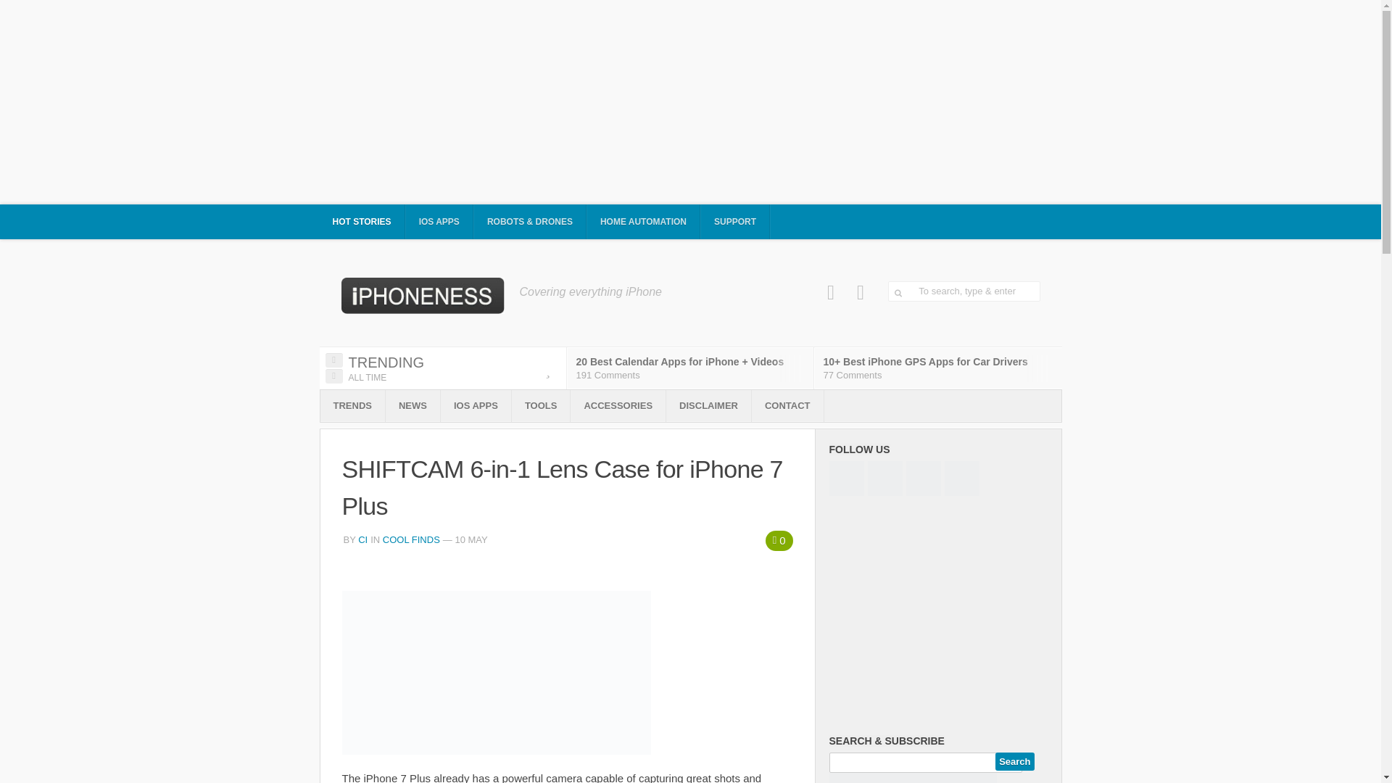  What do you see at coordinates (352, 406) in the screenshot?
I see `TRENDS` at bounding box center [352, 406].